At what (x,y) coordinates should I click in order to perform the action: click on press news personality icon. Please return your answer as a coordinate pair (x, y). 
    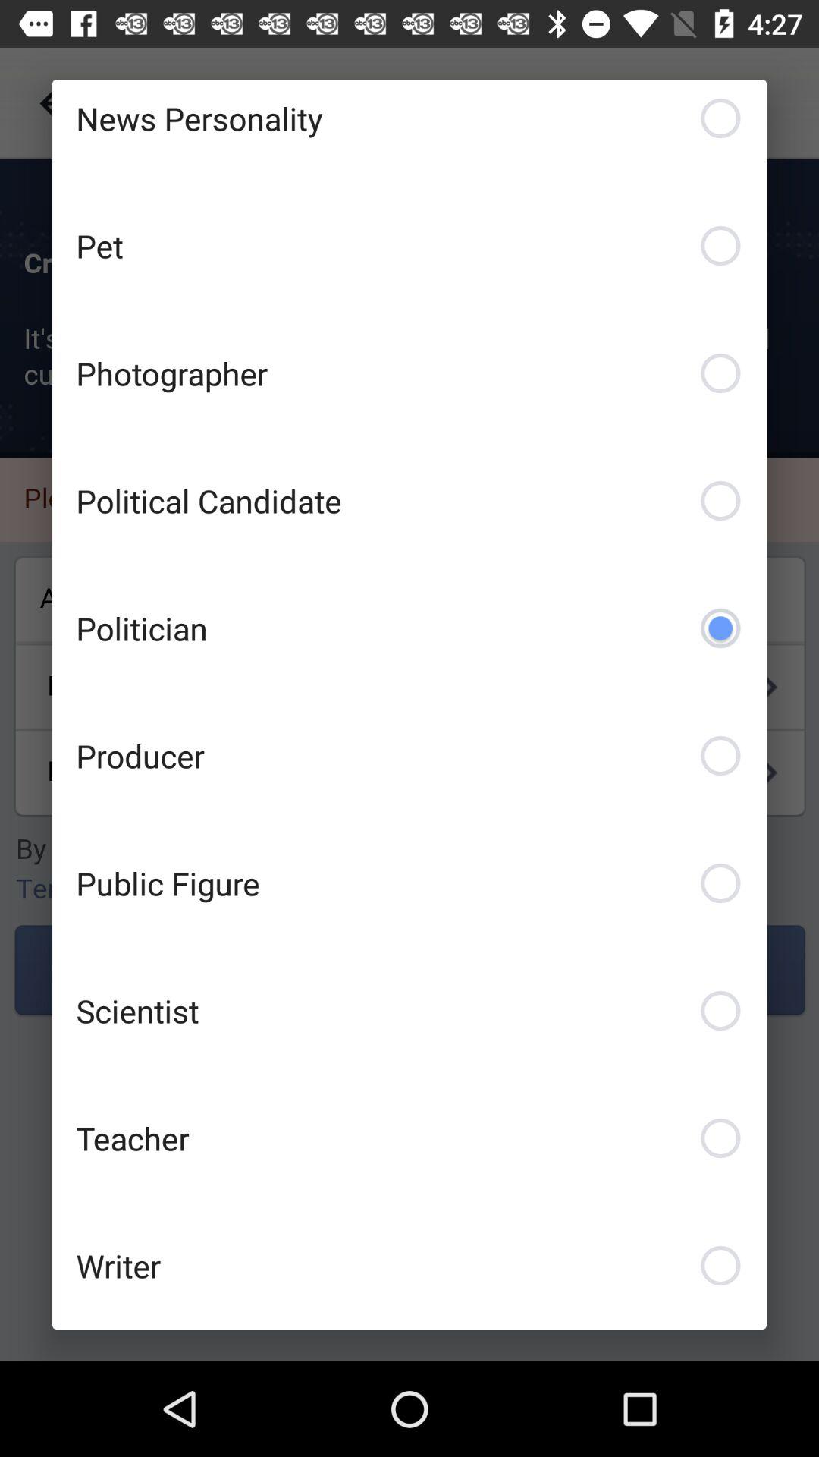
    Looking at the image, I should click on (409, 131).